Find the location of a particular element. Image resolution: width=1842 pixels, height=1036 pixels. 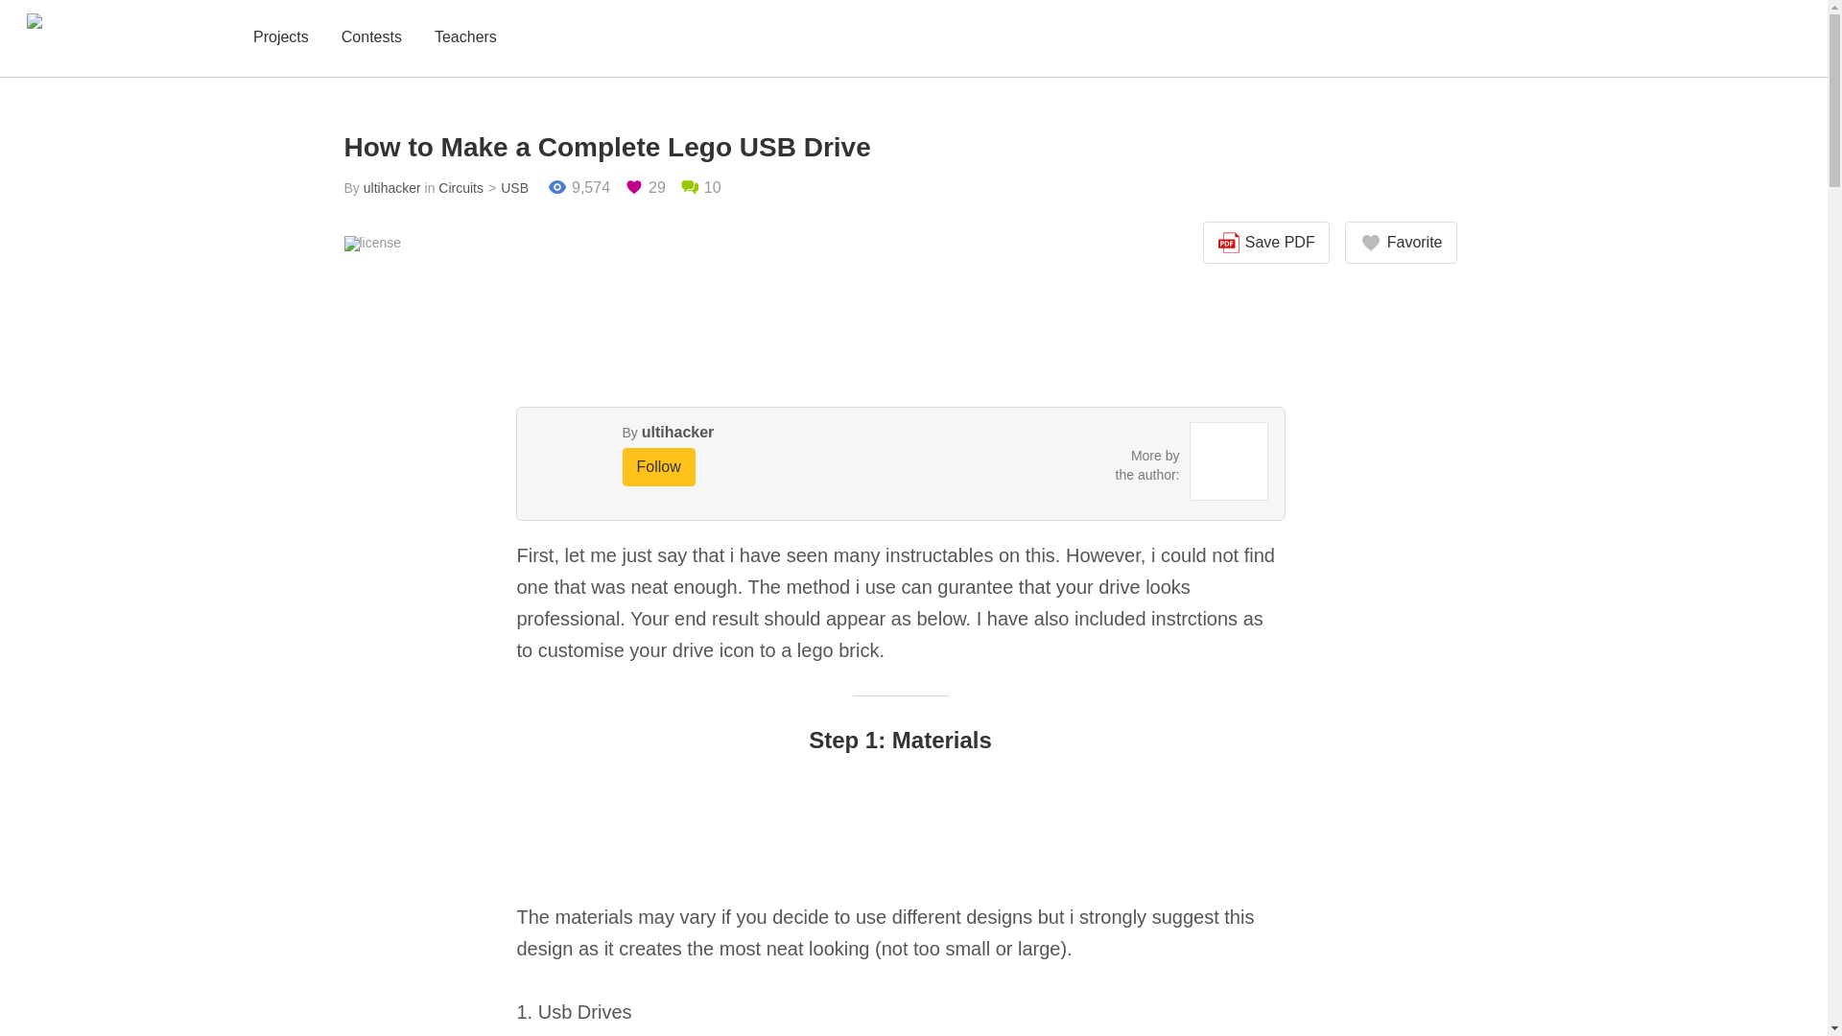

Save PDF is located at coordinates (1266, 243).